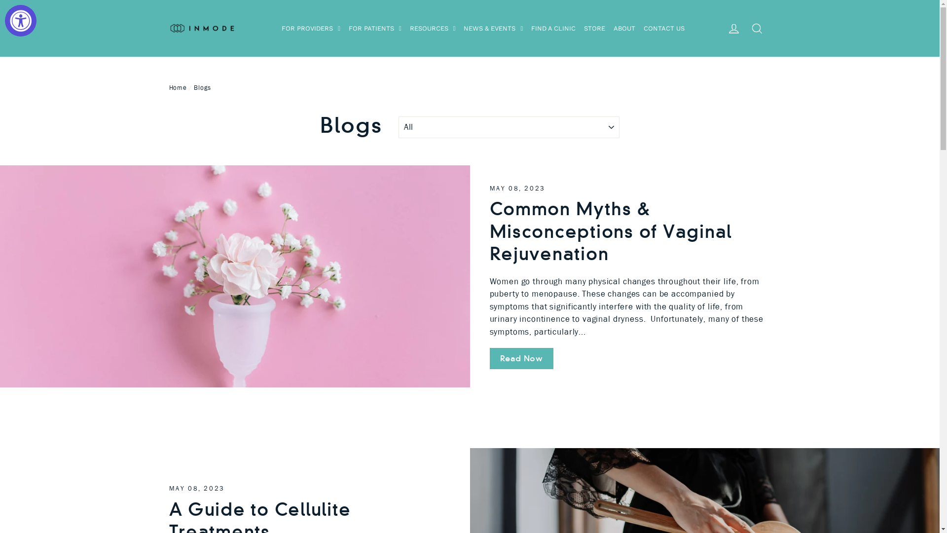  I want to click on STORE, so click(595, 29).